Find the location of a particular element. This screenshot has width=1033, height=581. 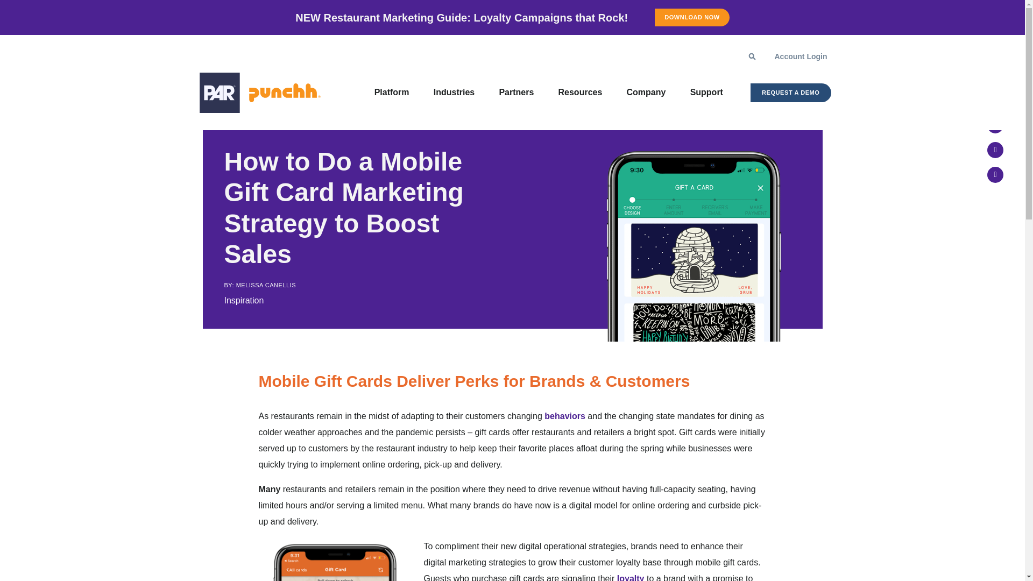

Account Login is located at coordinates (801, 56).